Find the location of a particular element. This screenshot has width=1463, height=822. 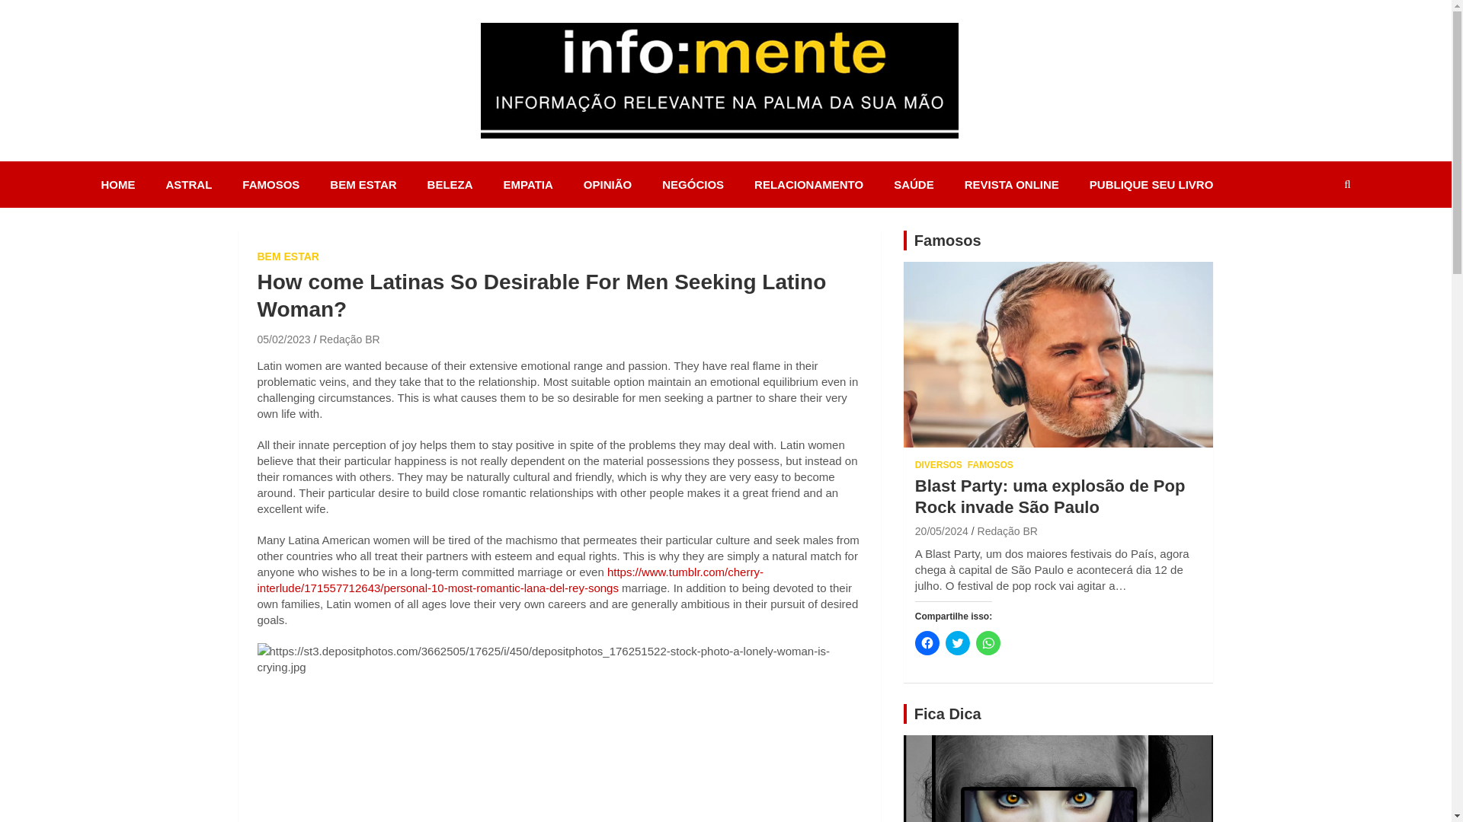

REVISTA ONLINE is located at coordinates (1012, 184).